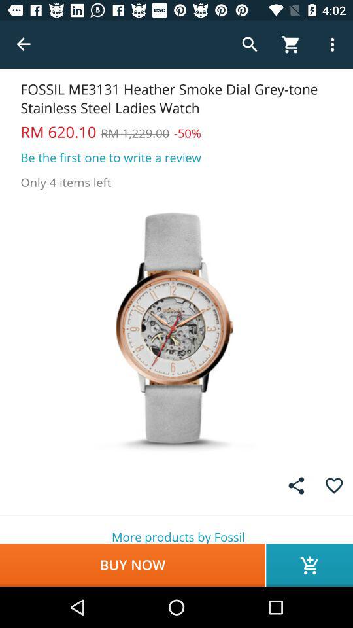  I want to click on share the product, so click(296, 485).